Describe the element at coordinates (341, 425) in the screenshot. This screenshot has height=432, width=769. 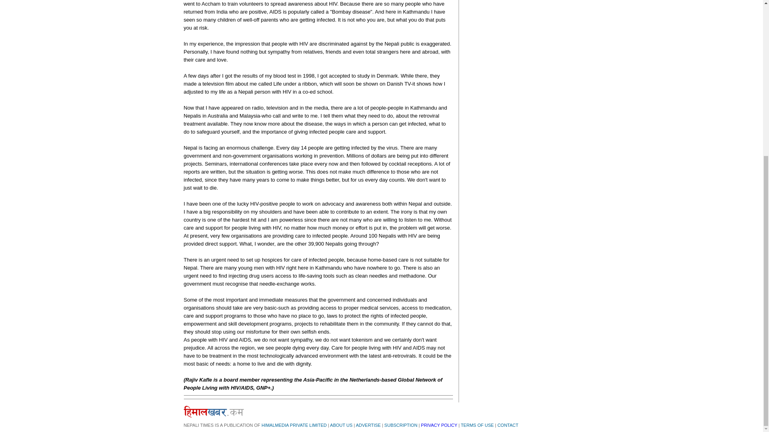
I see `ABOUT US` at that location.